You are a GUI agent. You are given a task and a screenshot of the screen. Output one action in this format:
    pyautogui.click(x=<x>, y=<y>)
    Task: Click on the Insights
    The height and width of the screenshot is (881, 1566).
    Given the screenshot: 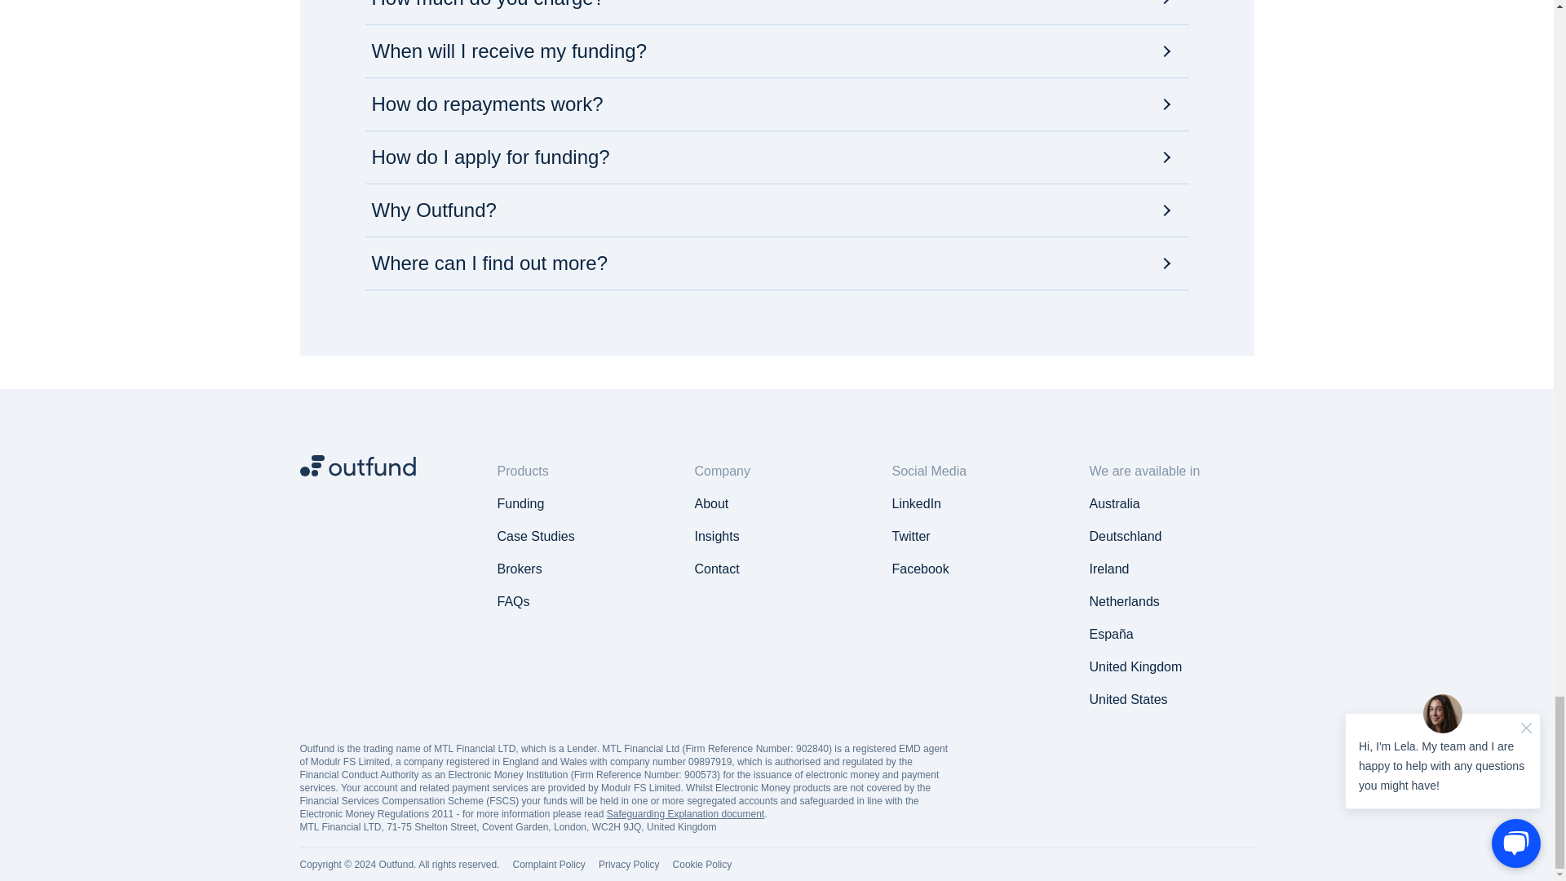 What is the action you would take?
    pyautogui.click(x=717, y=537)
    